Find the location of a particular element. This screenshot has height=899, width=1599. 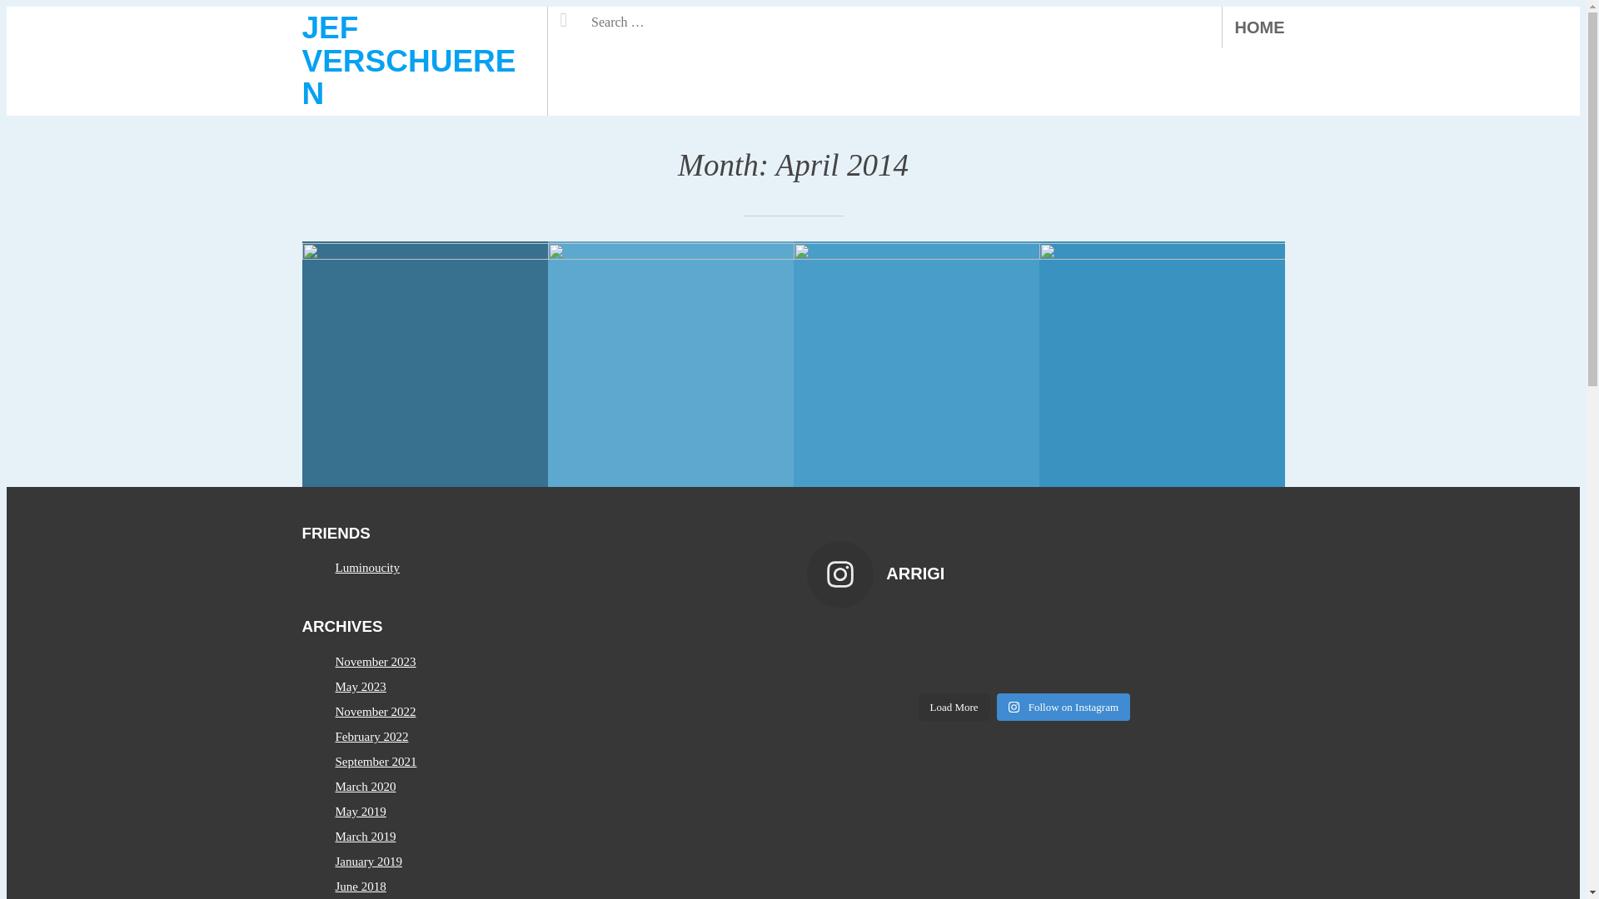

JEF VERSCHUEREN is located at coordinates (408, 61).